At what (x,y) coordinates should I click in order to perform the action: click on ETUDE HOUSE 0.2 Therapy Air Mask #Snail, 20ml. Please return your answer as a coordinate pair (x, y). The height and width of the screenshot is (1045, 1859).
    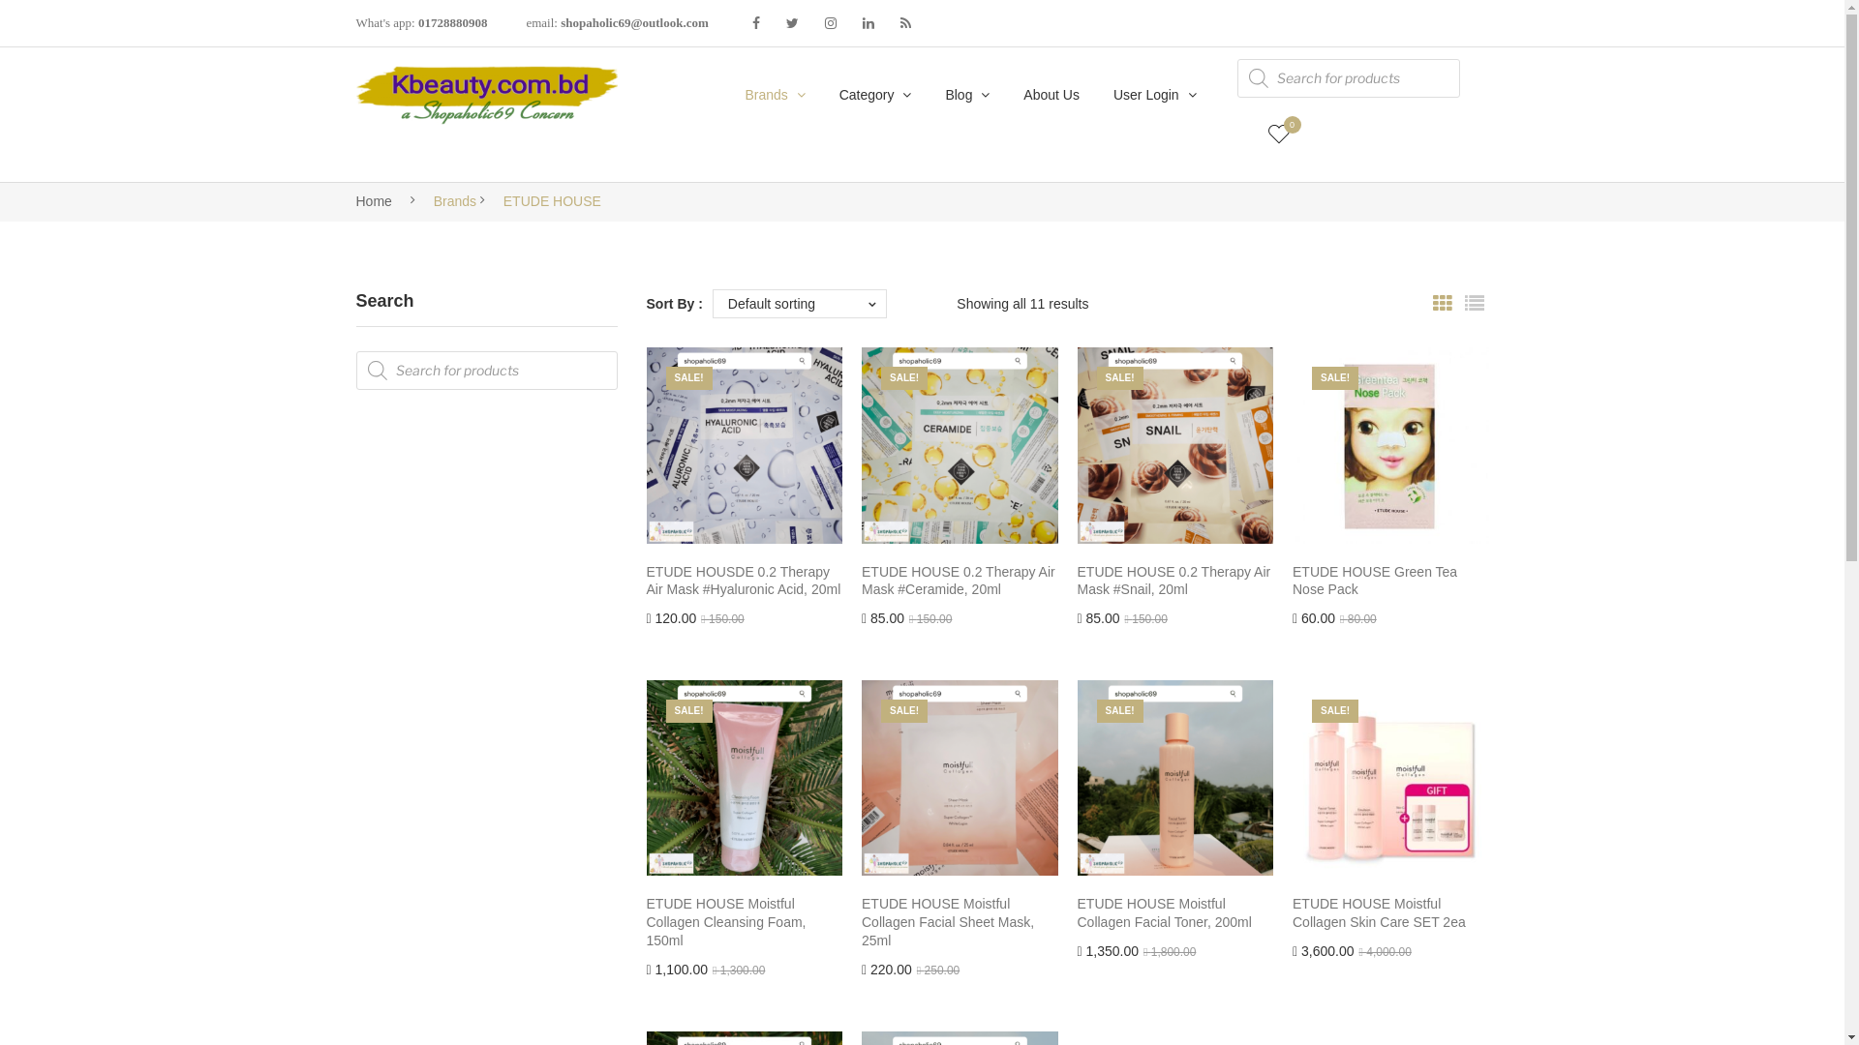
    Looking at the image, I should click on (1175, 582).